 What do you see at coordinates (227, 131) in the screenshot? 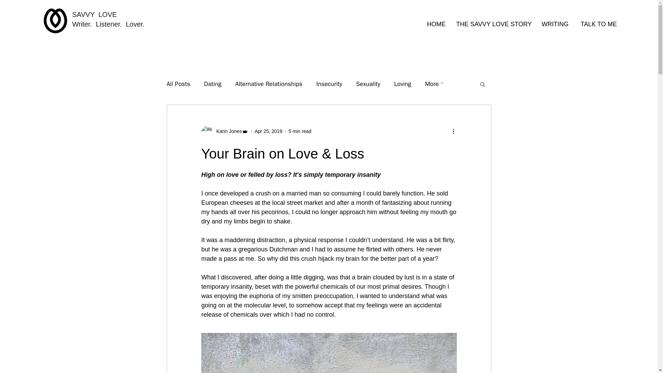
I see `Karin Jones` at bounding box center [227, 131].